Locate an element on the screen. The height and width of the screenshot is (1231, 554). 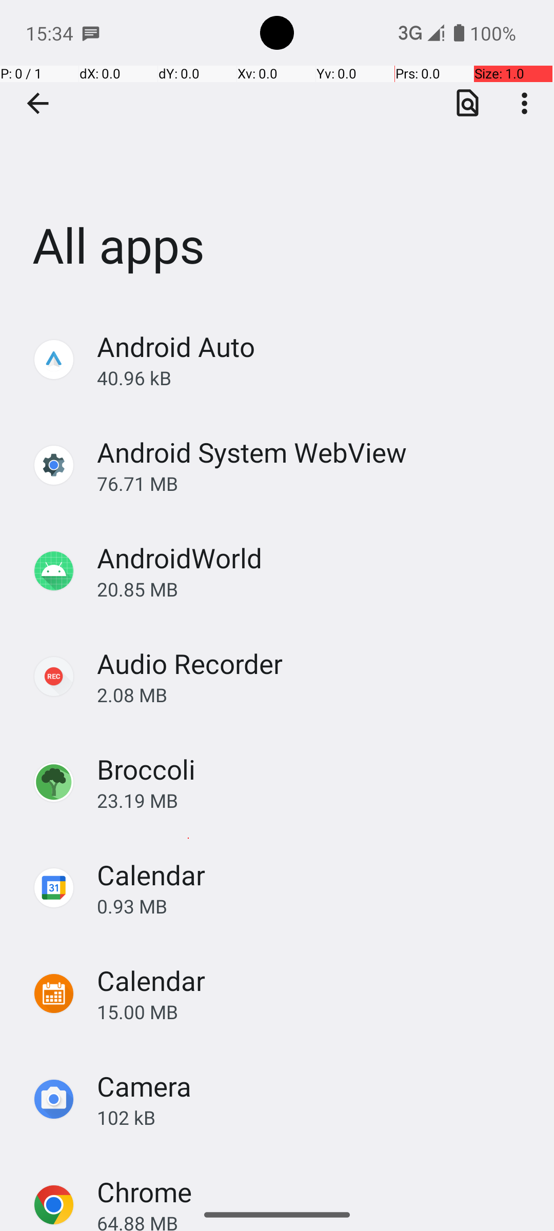
Android System WebView is located at coordinates (252, 452).